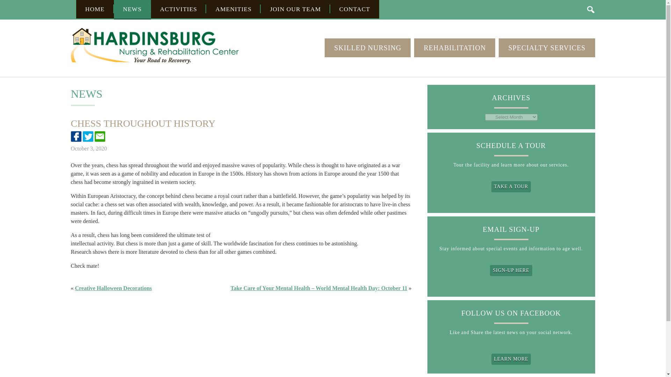 The height and width of the screenshot is (377, 671). Describe the element at coordinates (511, 270) in the screenshot. I see `SIGN-UP HERE` at that location.